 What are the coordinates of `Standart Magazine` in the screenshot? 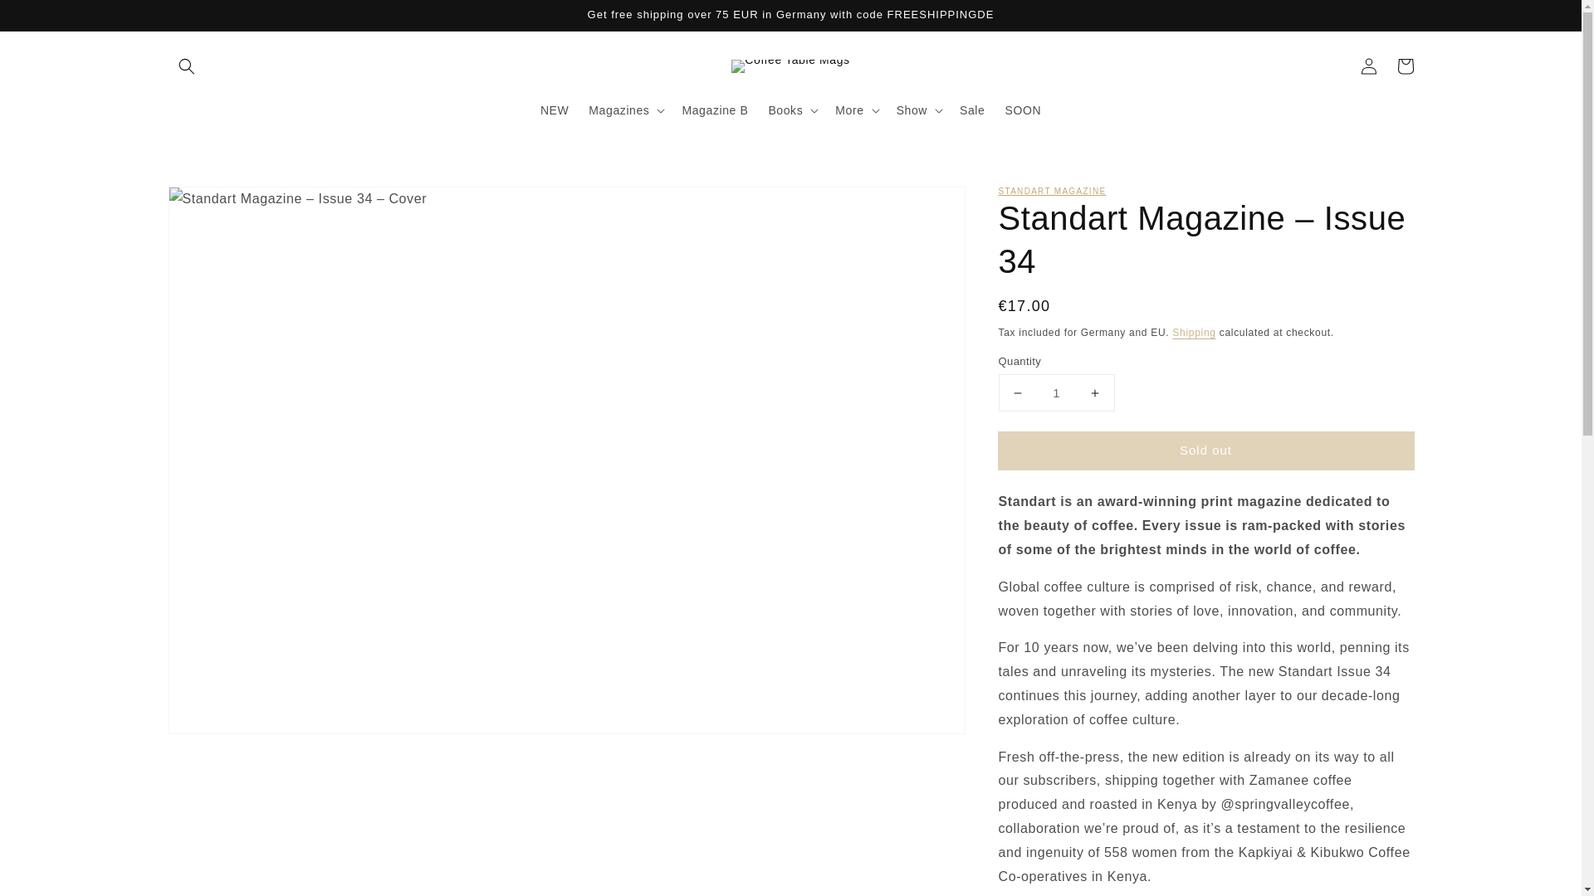 It's located at (1051, 191).